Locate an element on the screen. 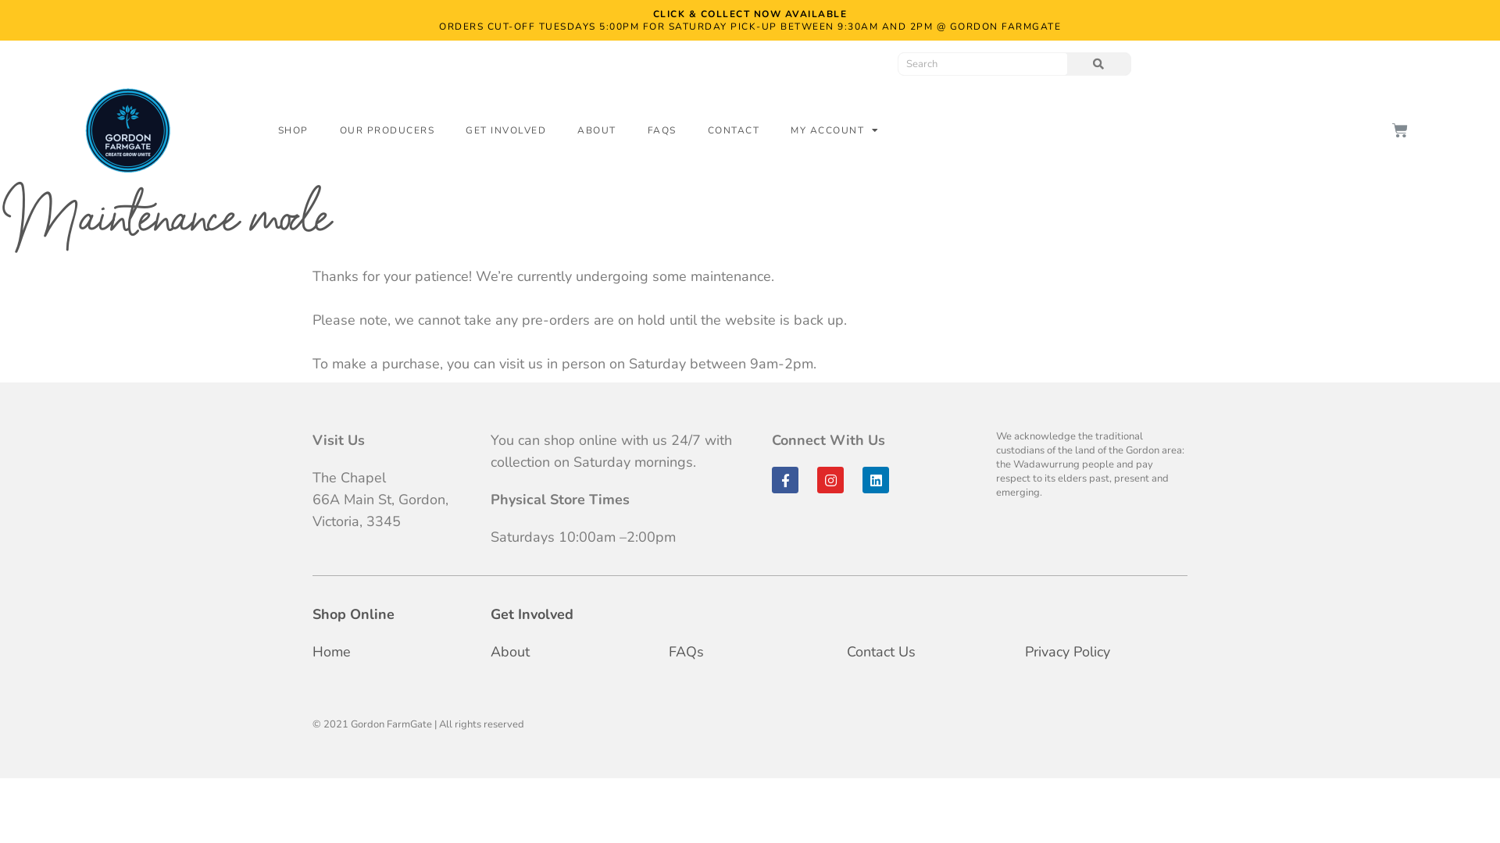 Image resolution: width=1500 pixels, height=843 pixels. Contact Us is located at coordinates (881, 652).